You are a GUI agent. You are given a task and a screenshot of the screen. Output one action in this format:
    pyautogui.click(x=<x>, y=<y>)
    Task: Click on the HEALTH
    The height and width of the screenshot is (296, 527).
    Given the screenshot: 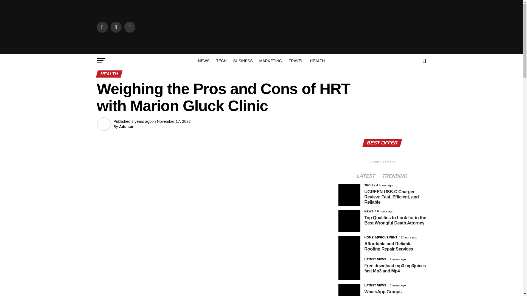 What is the action you would take?
    pyautogui.click(x=317, y=61)
    